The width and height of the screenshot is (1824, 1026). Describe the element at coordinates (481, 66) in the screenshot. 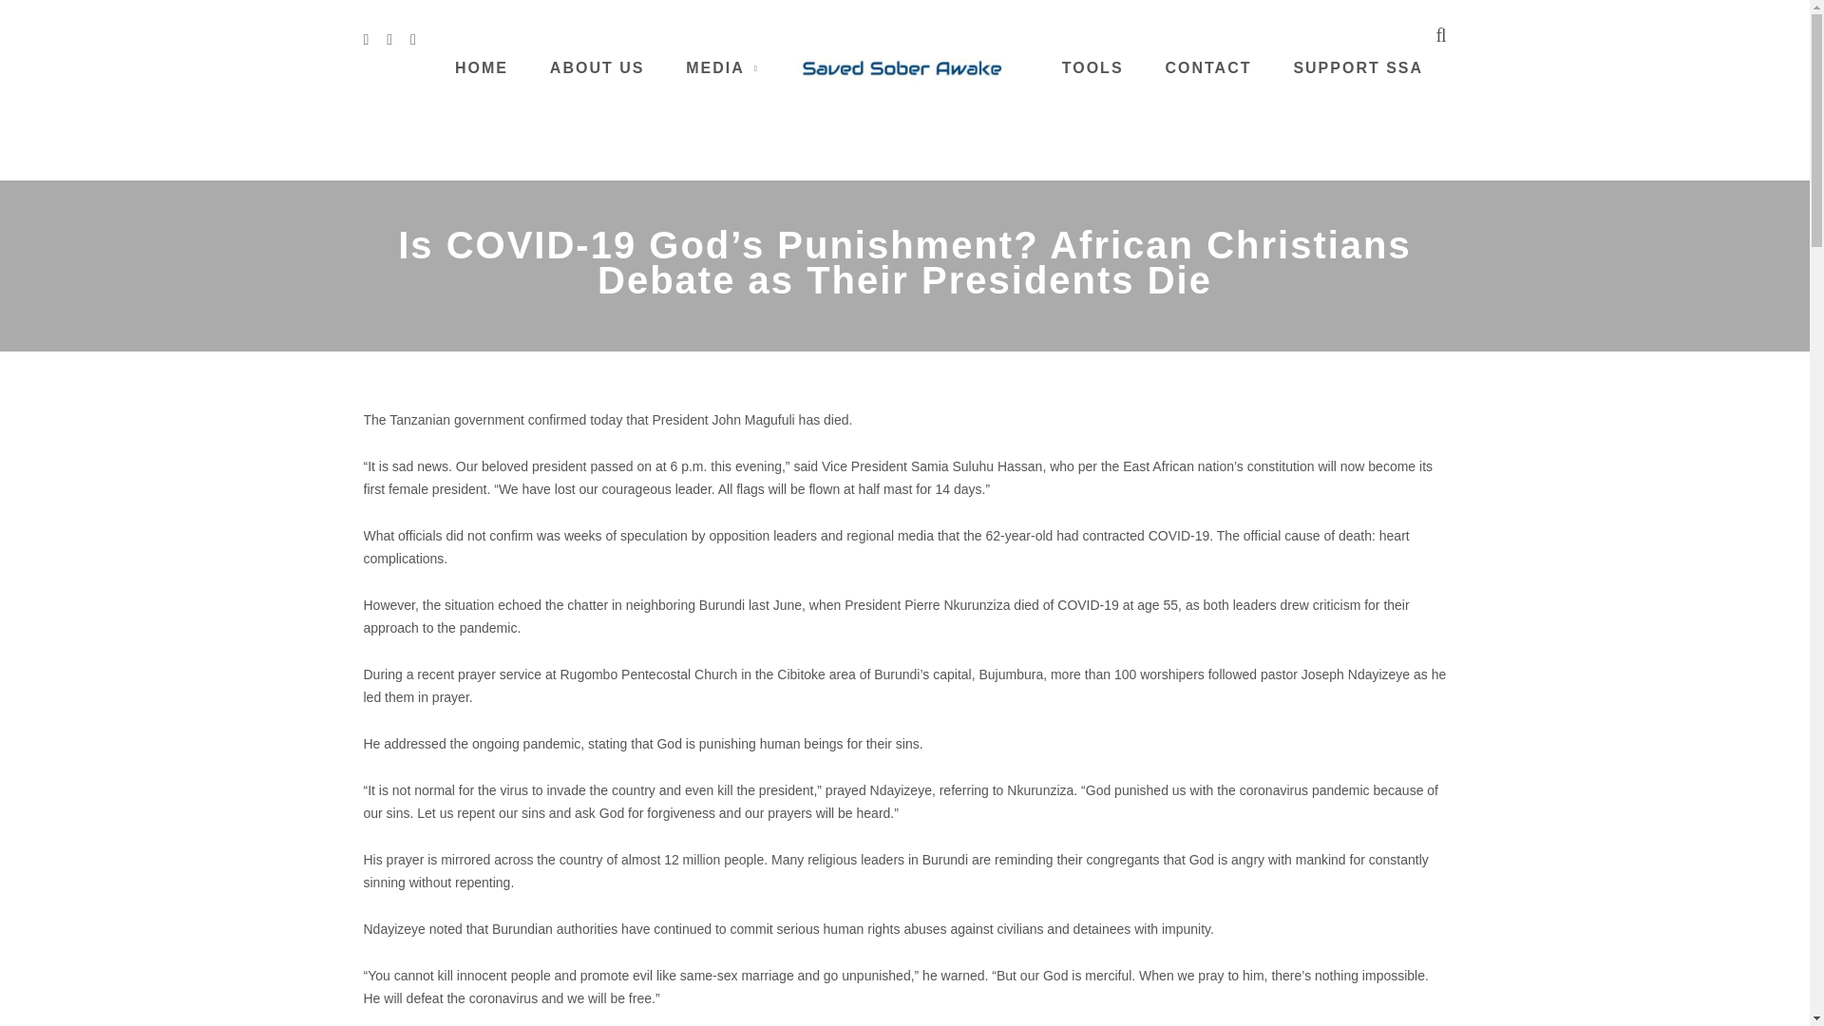

I see `HOME` at that location.